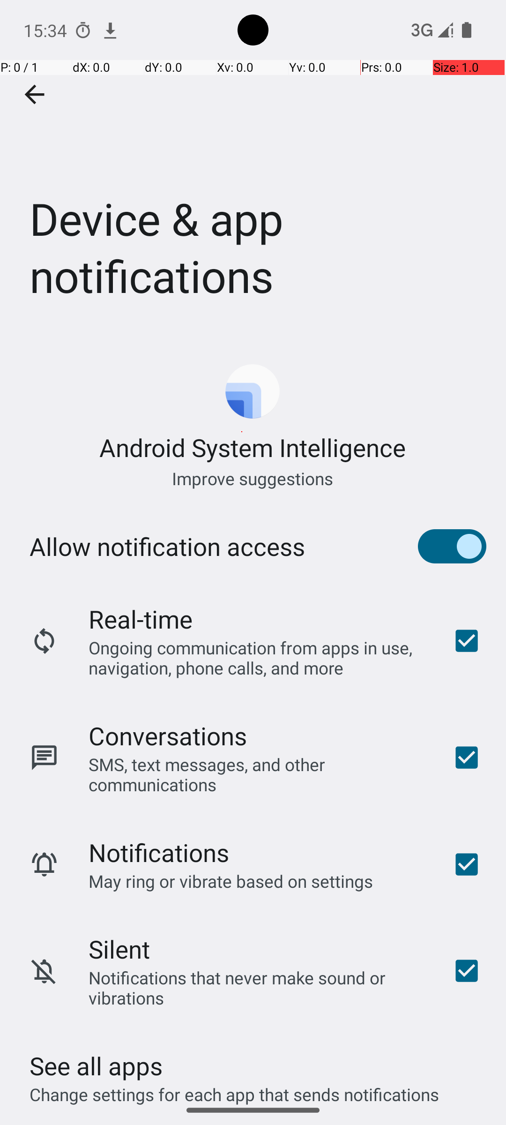 Image resolution: width=506 pixels, height=1125 pixels. I want to click on SMS, text messages, and other communications, so click(258, 774).